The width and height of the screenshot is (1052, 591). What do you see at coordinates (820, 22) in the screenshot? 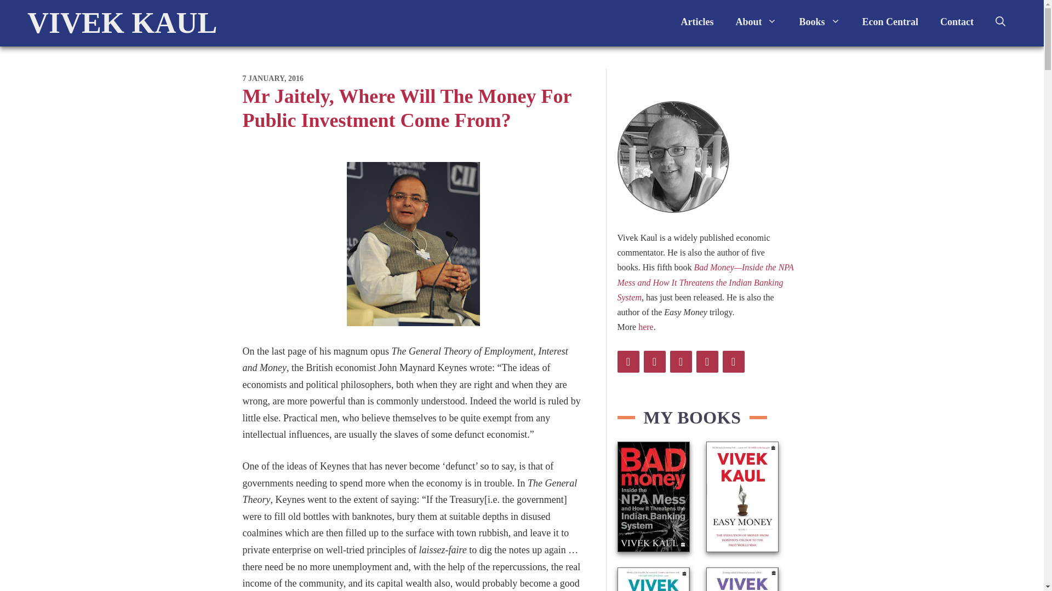
I see `Books` at bounding box center [820, 22].